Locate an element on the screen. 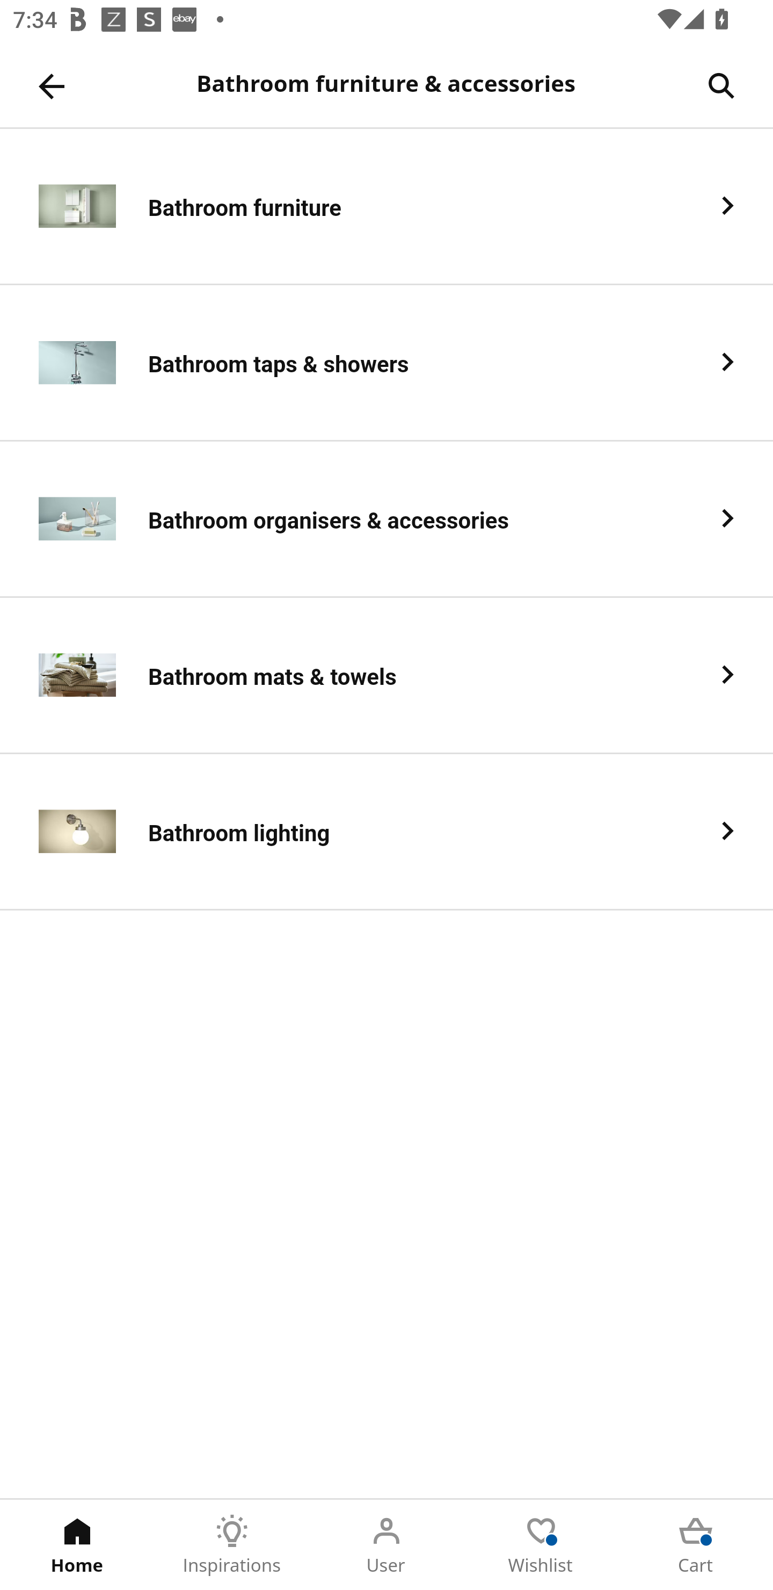  Inspirations
Tab 2 of 5 is located at coordinates (232, 1545).